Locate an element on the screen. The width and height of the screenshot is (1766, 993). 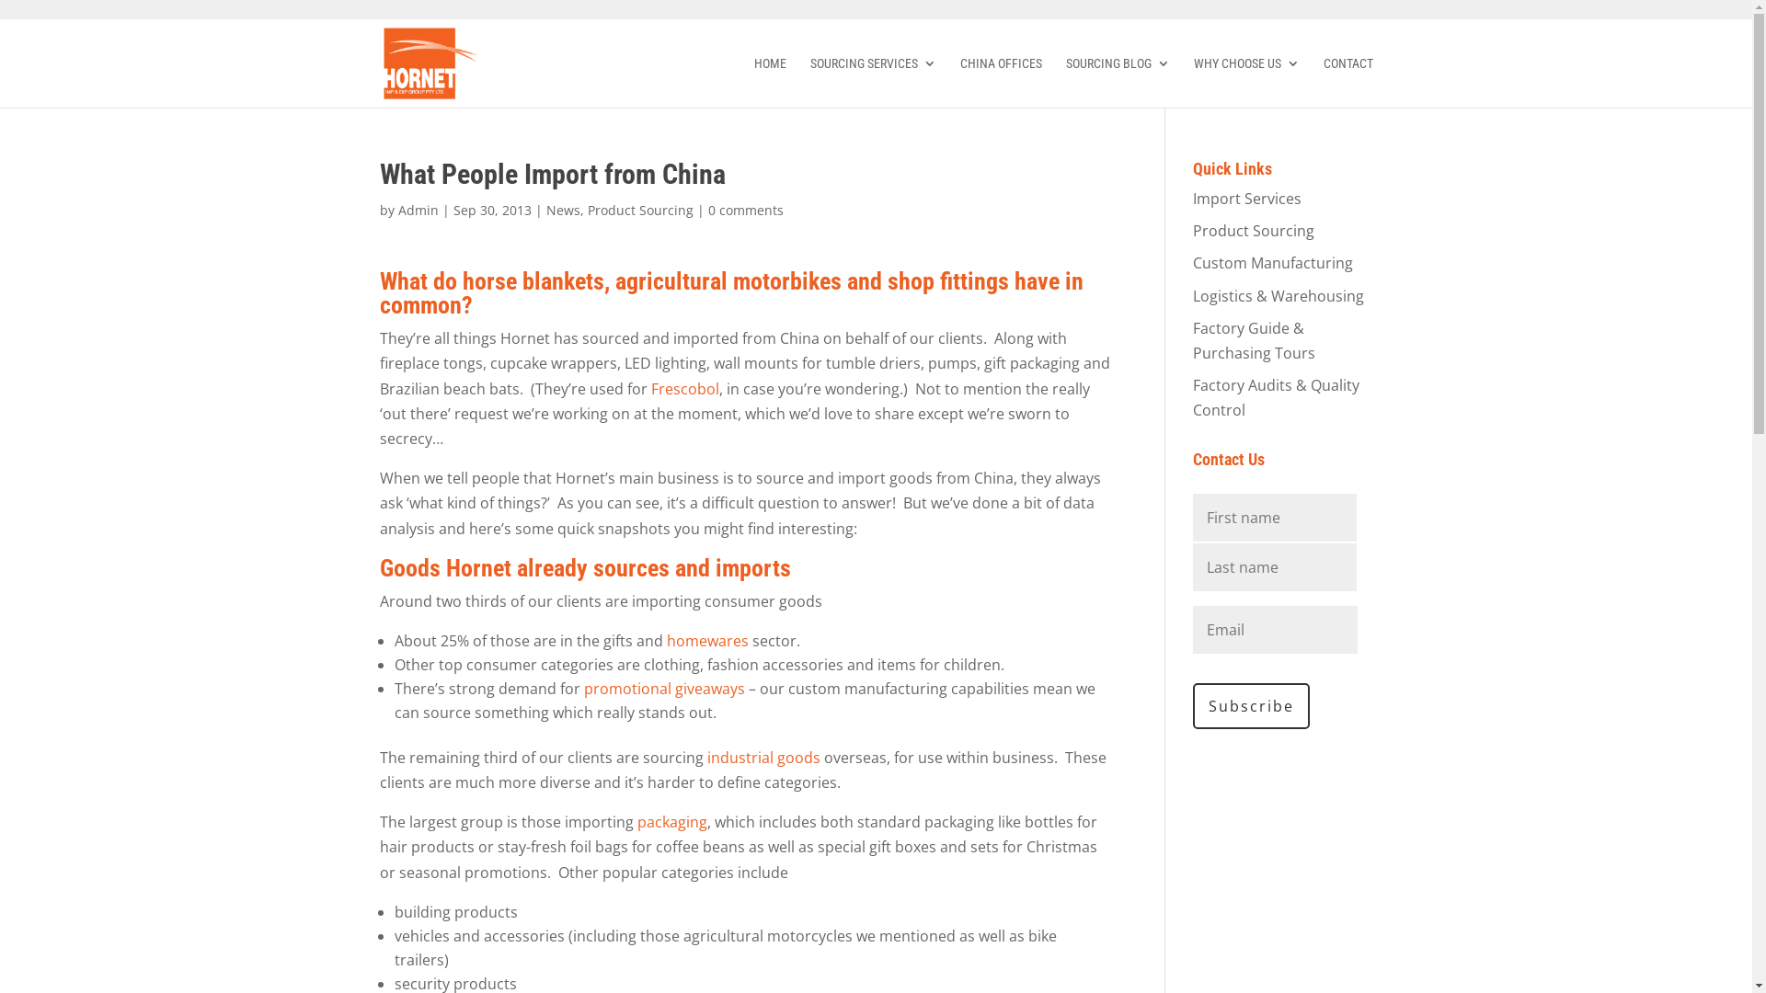
News is located at coordinates (563, 210).